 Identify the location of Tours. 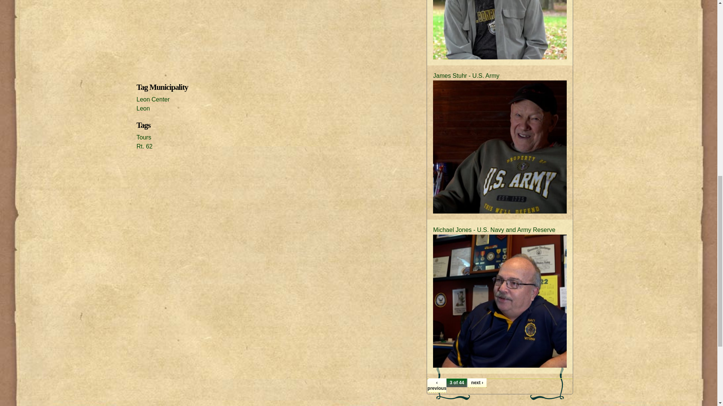
(144, 138).